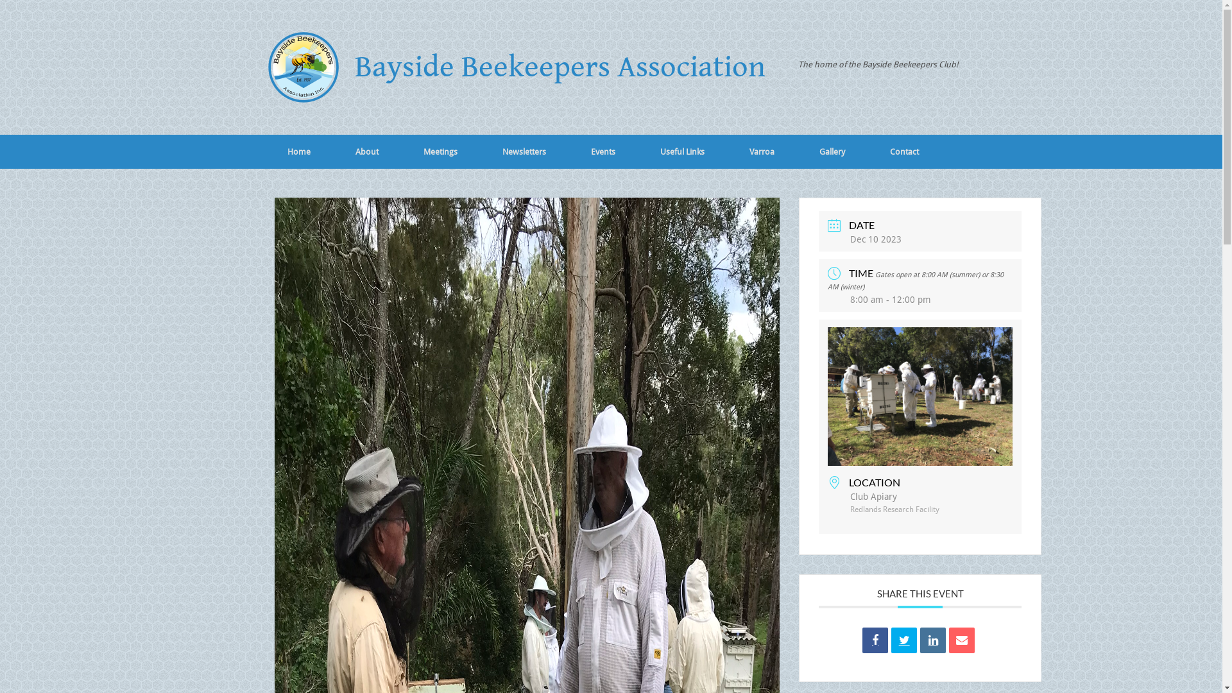 The image size is (1232, 693). What do you see at coordinates (761, 151) in the screenshot?
I see `Varroa` at bounding box center [761, 151].